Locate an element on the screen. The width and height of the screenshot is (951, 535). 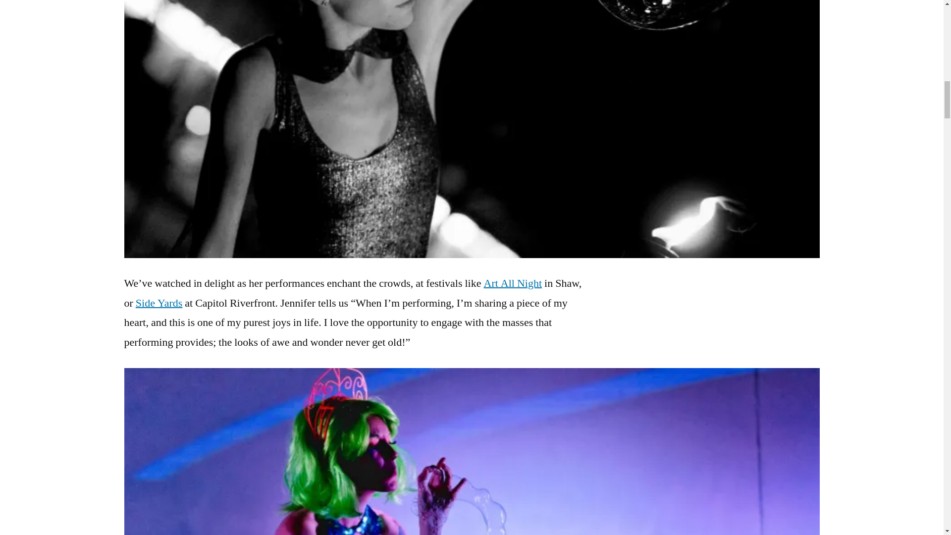
Side Yards is located at coordinates (159, 303).